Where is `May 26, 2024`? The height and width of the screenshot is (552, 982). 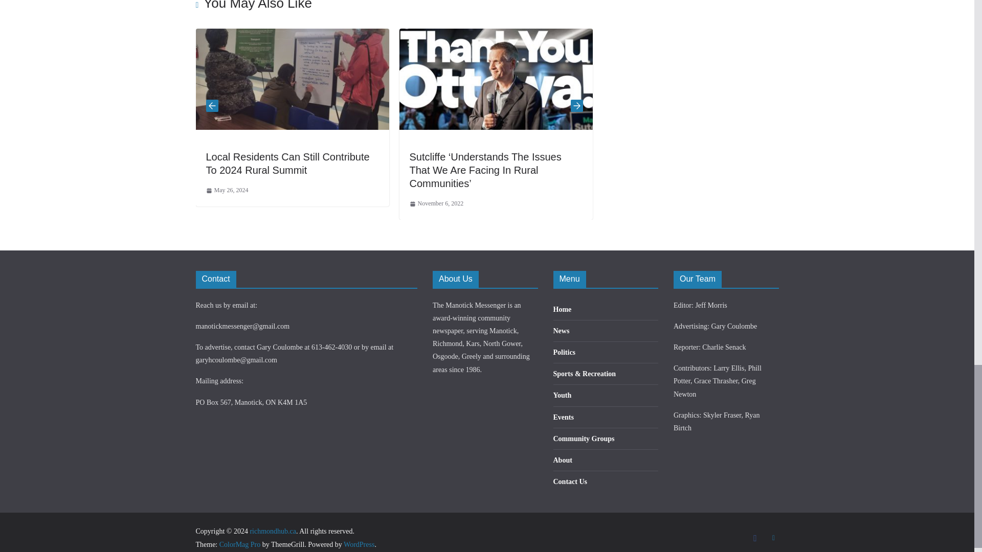
May 26, 2024 is located at coordinates (227, 190).